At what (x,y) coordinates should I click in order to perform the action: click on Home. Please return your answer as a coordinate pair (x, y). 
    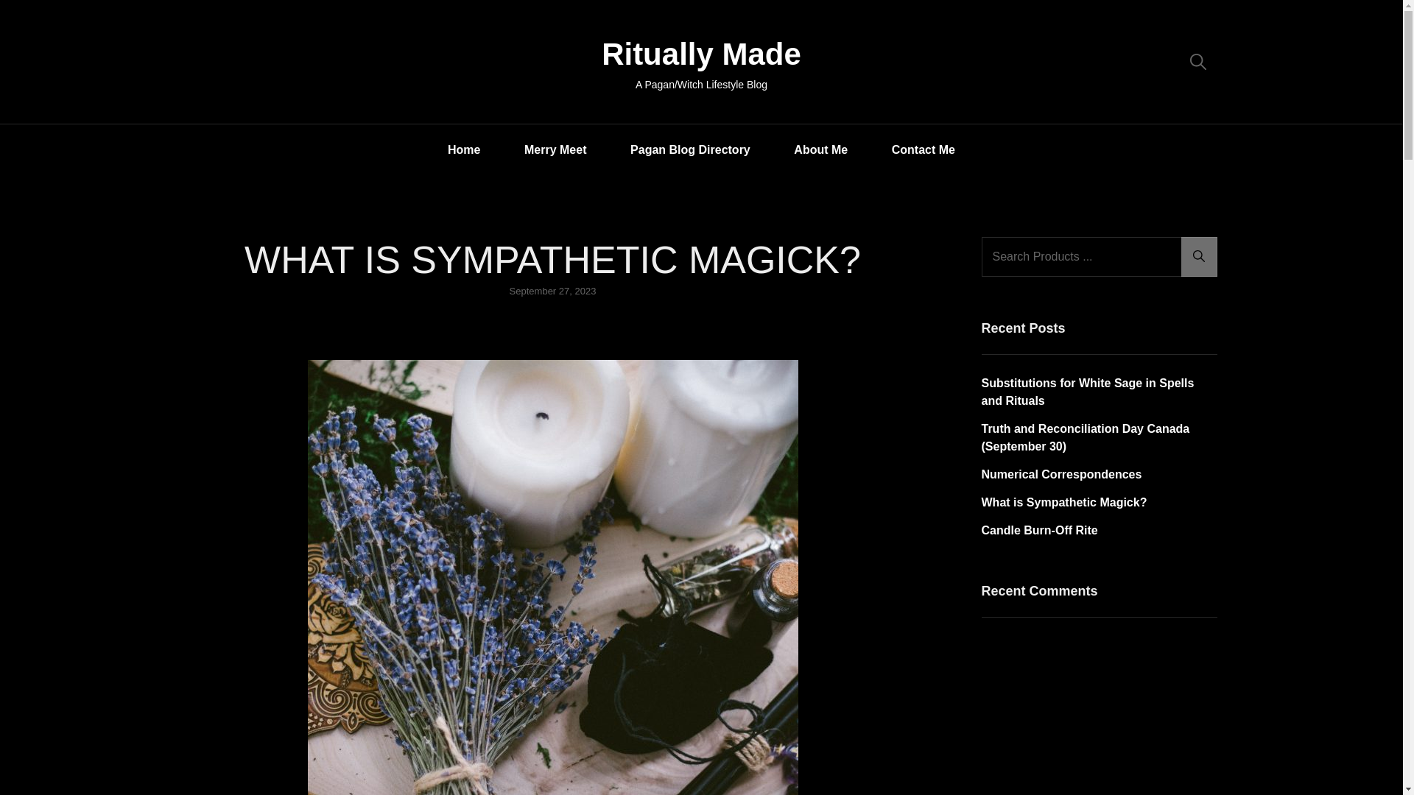
    Looking at the image, I should click on (464, 149).